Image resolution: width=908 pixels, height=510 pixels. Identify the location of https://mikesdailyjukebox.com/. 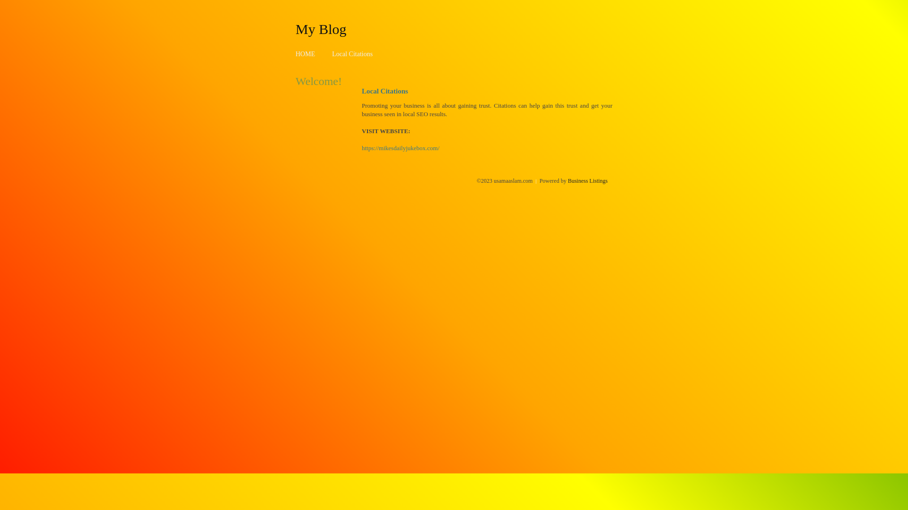
(401, 148).